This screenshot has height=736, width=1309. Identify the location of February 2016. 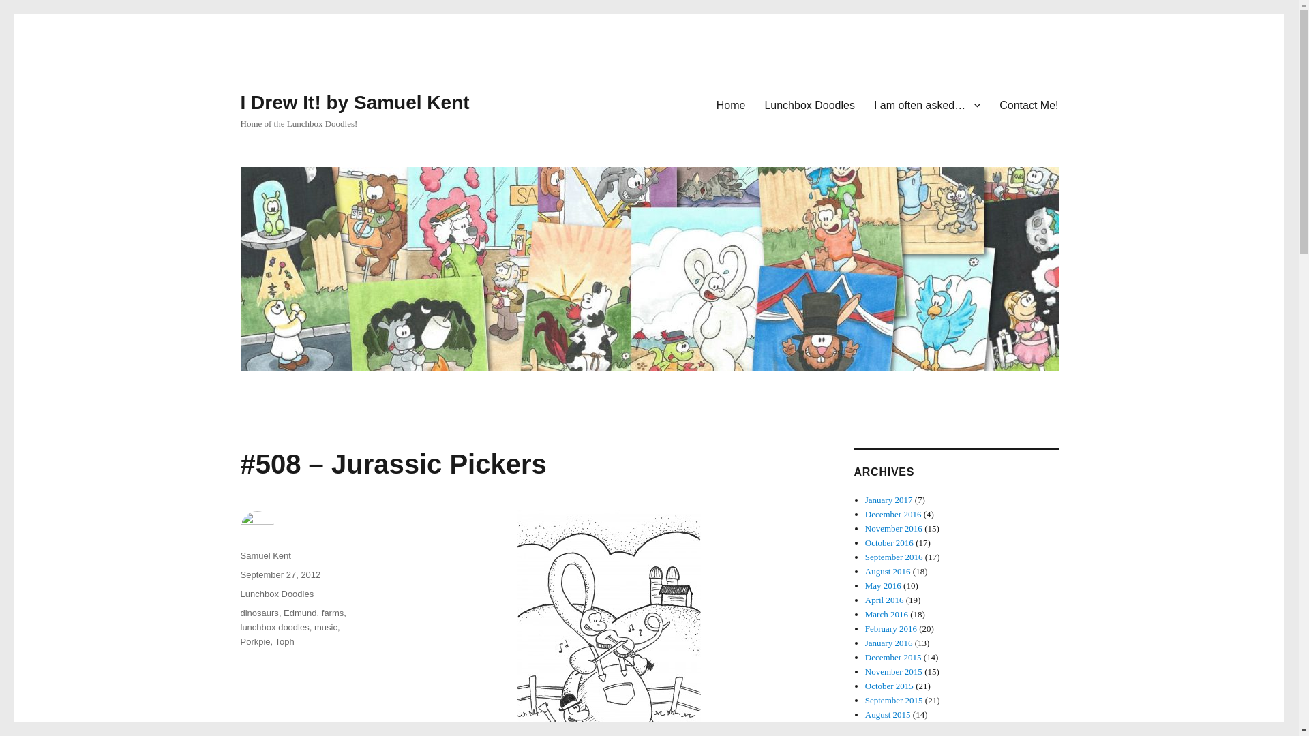
(891, 628).